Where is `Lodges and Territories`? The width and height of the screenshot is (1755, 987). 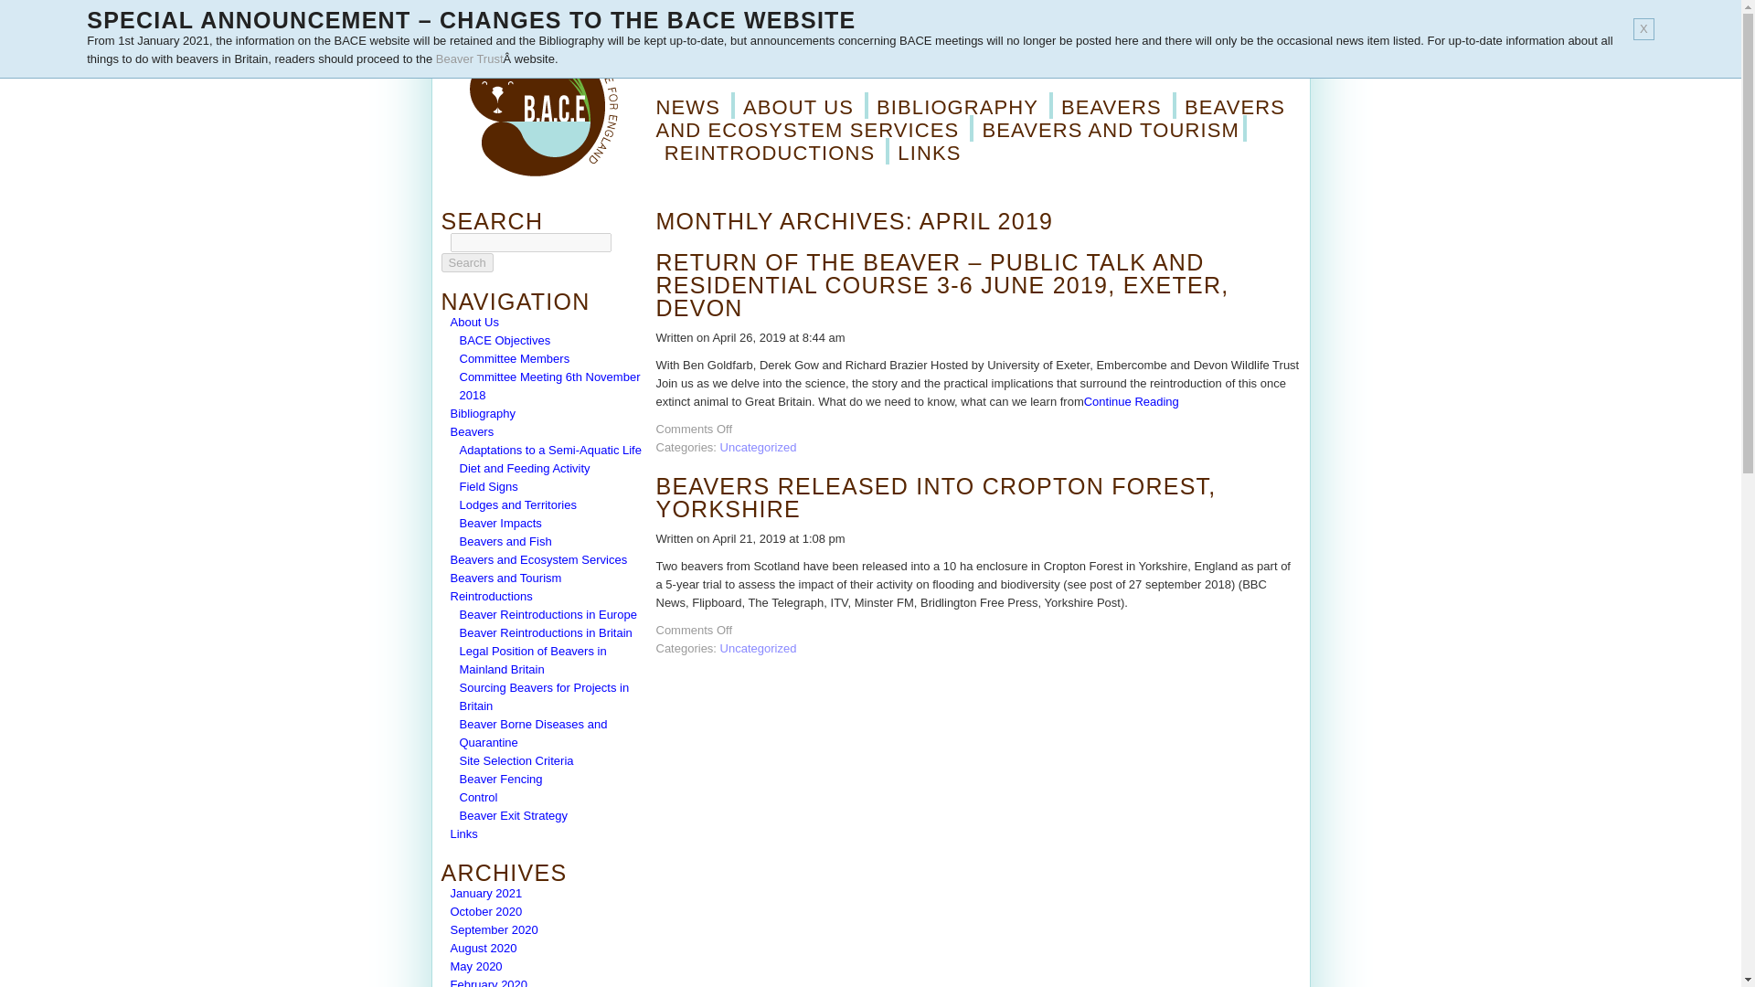 Lodges and Territories is located at coordinates (516, 504).